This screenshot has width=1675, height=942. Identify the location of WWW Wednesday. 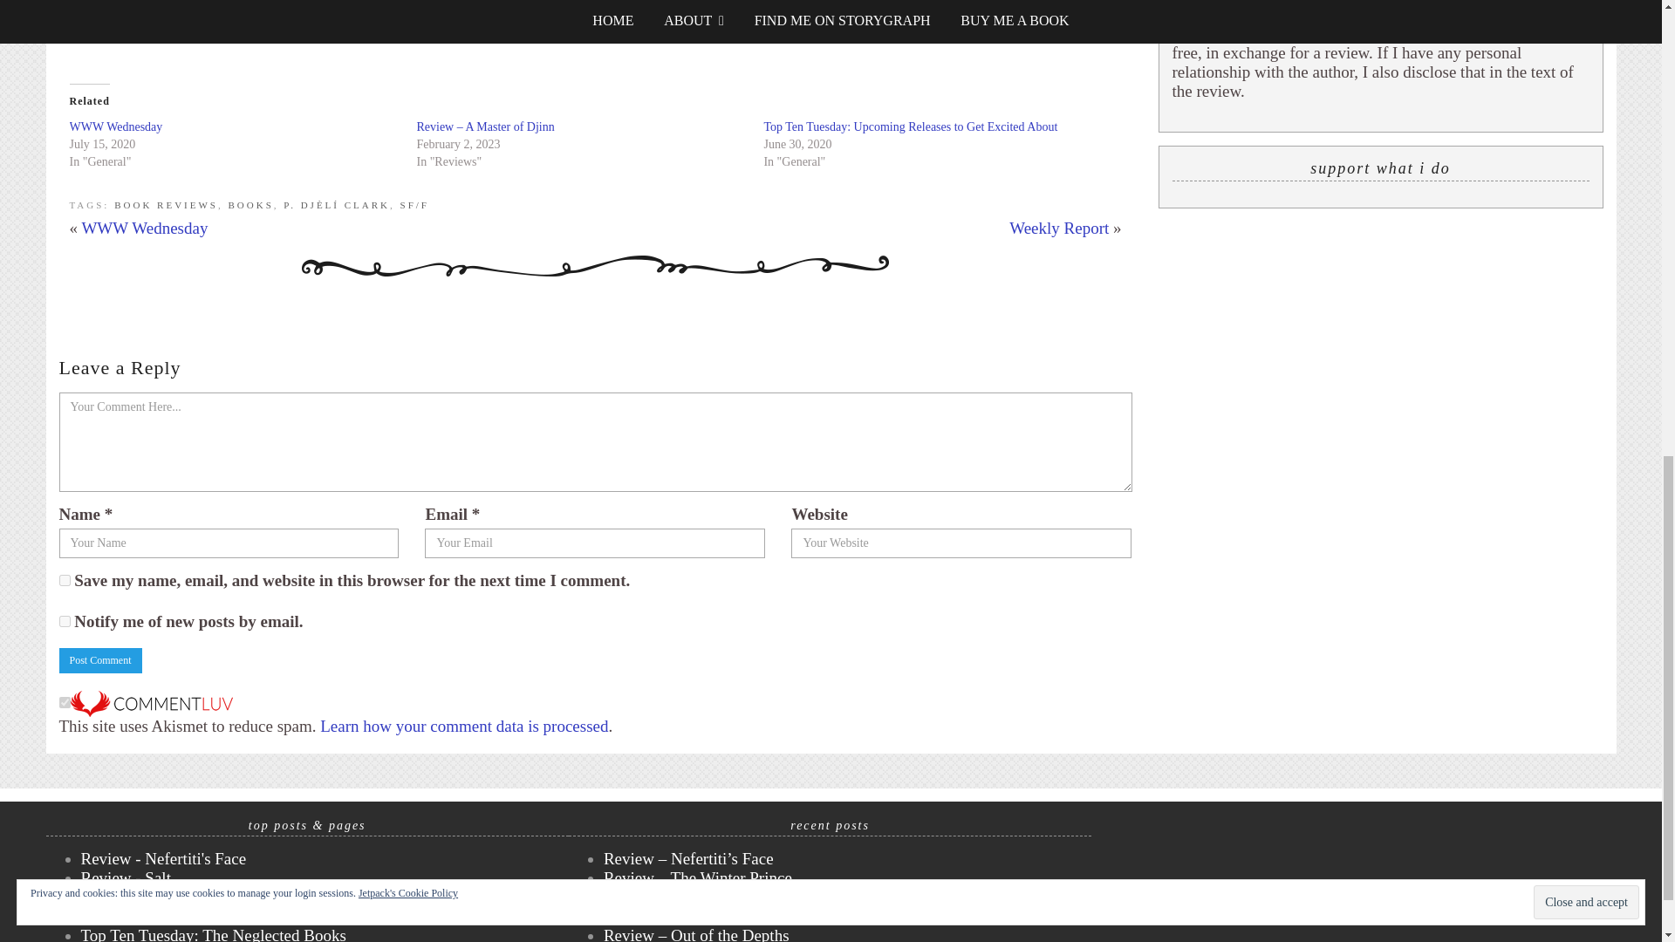
(116, 127).